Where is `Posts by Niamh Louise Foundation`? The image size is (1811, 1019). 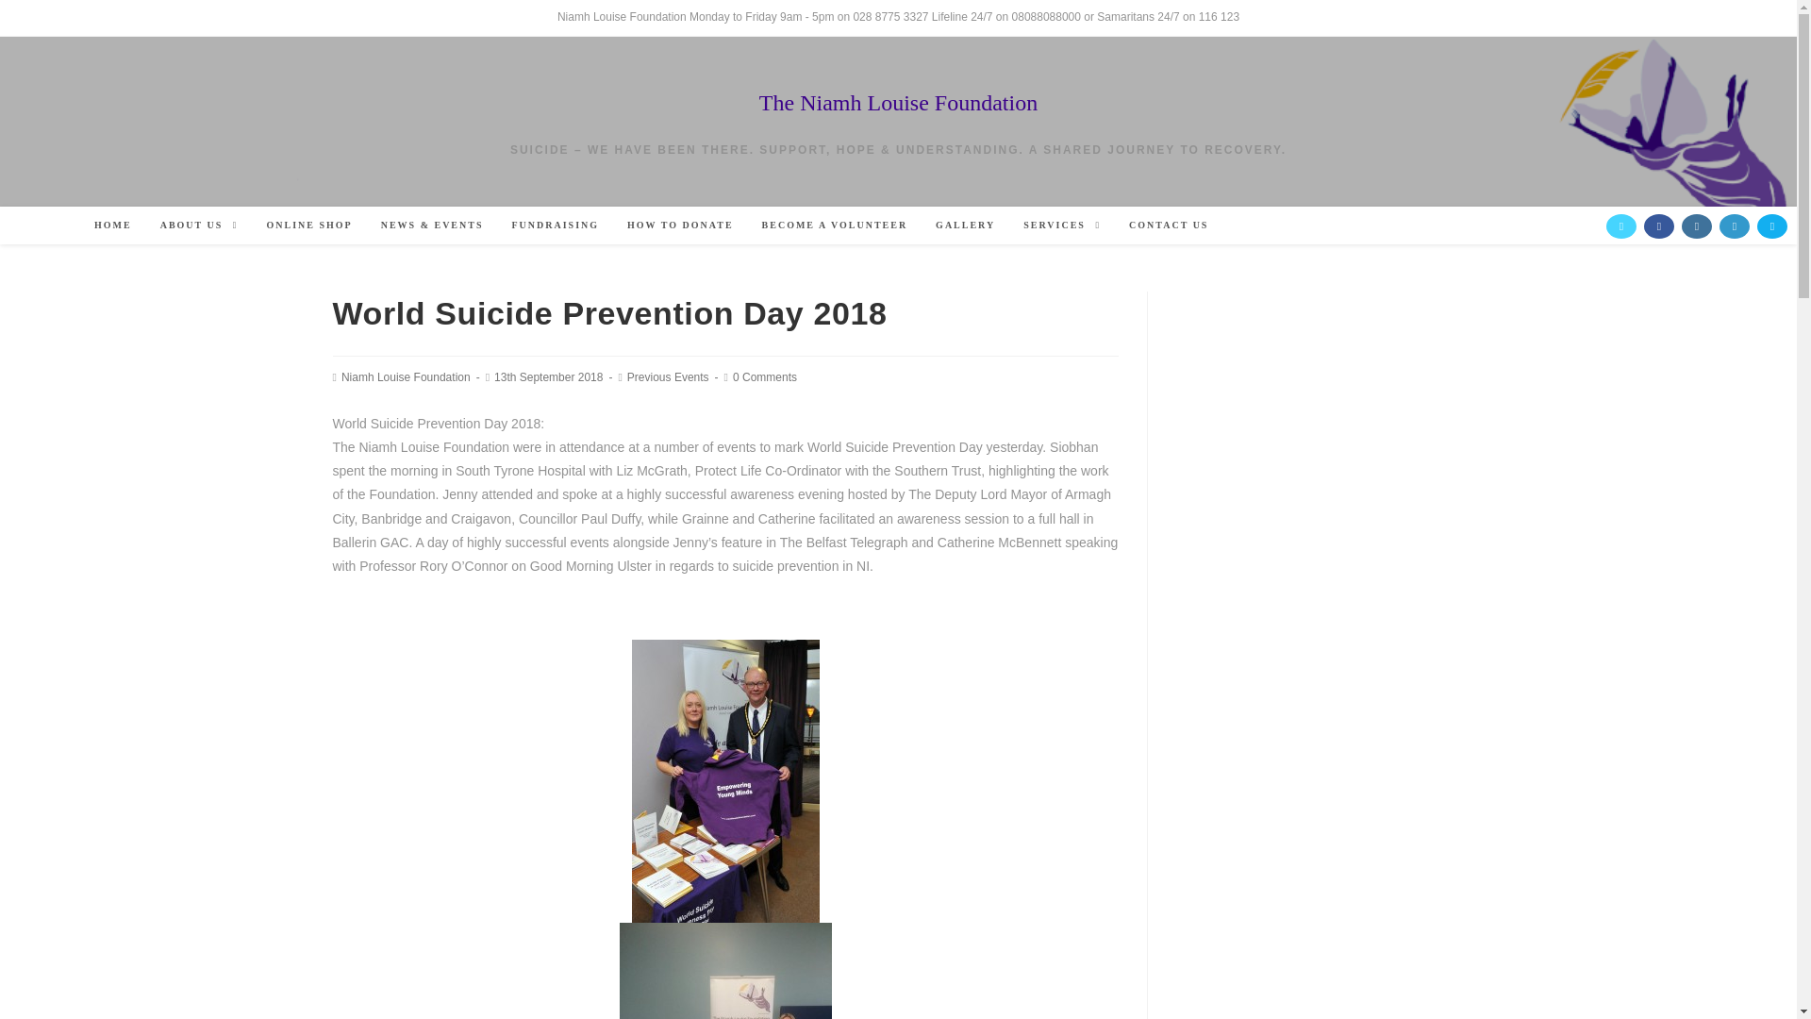 Posts by Niamh Louise Foundation is located at coordinates (406, 377).